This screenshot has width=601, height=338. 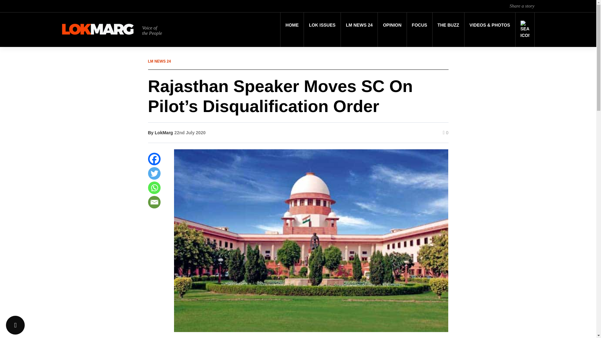 I want to click on Lok Issues, so click(x=322, y=25).